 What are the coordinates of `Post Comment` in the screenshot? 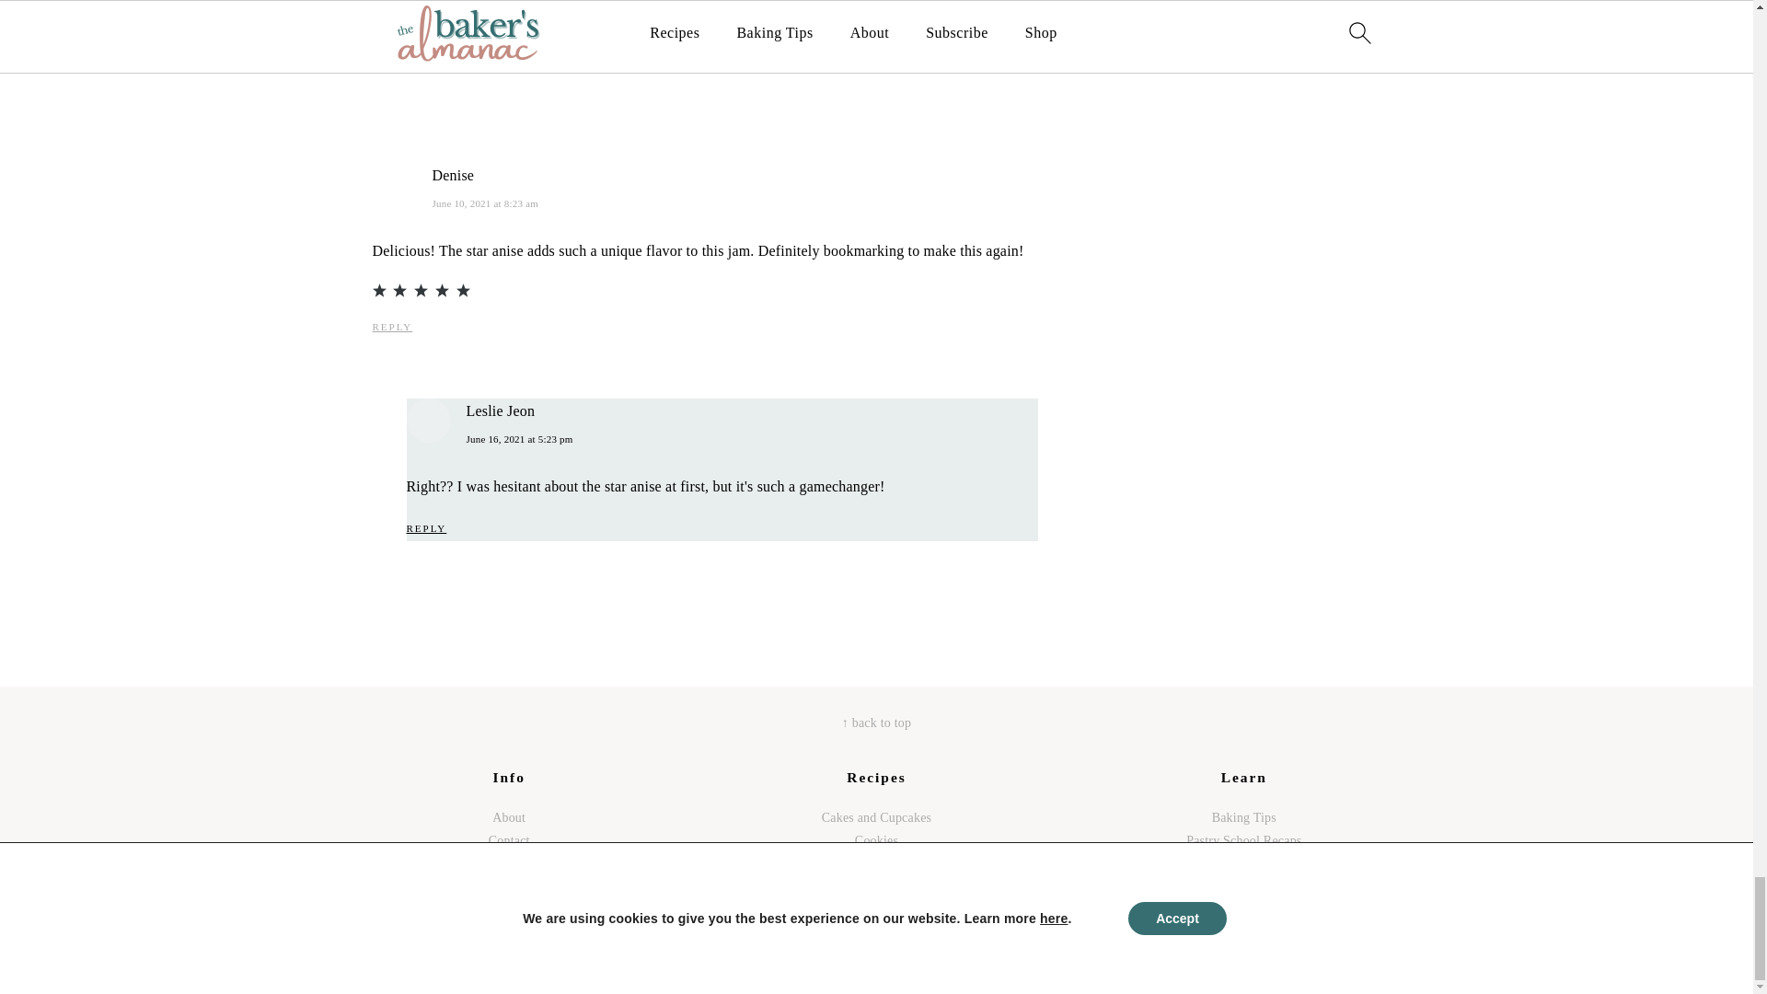 It's located at (442, 26).